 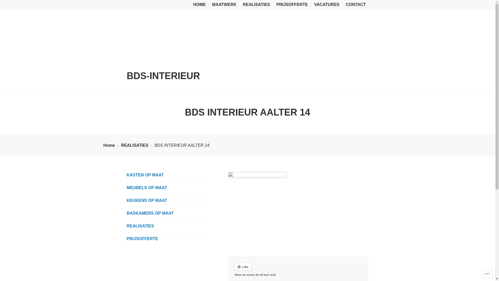 I want to click on BADKAMERS OP MAAT, so click(x=166, y=213).